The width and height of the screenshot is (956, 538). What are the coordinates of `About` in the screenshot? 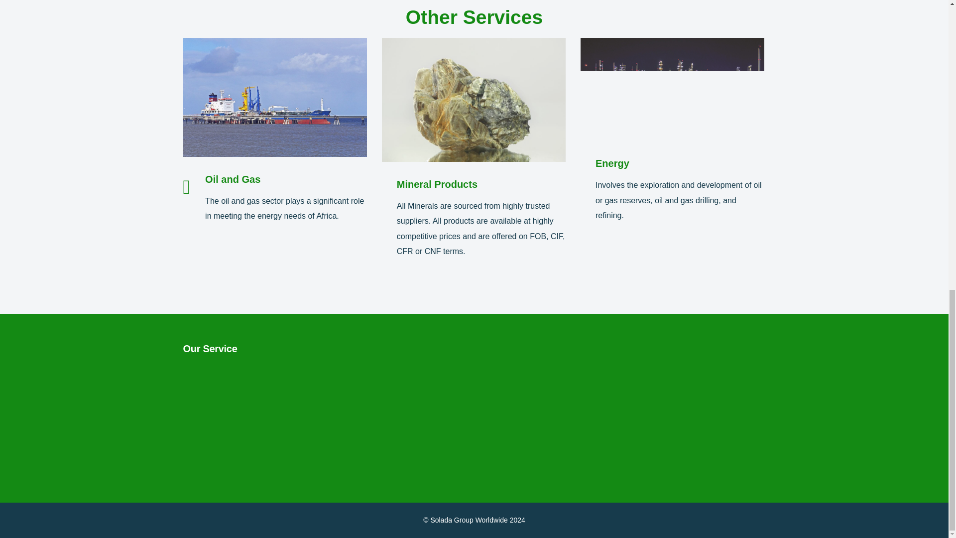 It's located at (200, 392).